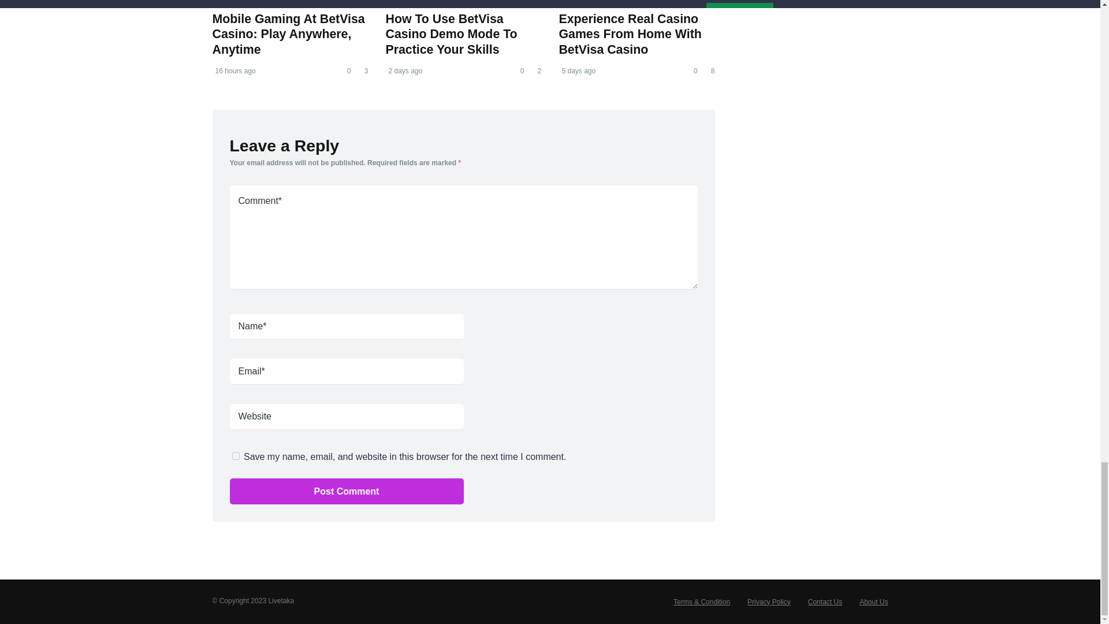 The width and height of the screenshot is (1109, 624). I want to click on Post Comment, so click(347, 491).